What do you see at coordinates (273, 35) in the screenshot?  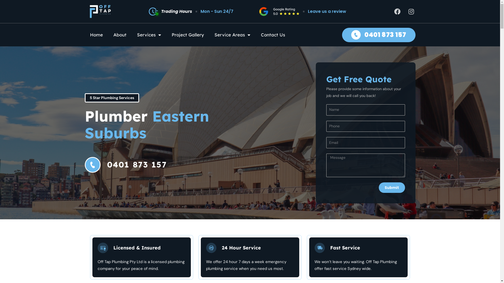 I see `Contact Us` at bounding box center [273, 35].